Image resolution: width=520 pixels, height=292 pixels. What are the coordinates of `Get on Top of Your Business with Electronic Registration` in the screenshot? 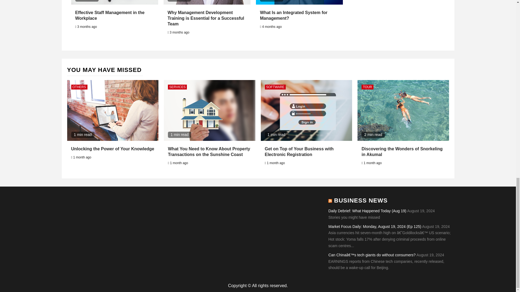 It's located at (299, 151).